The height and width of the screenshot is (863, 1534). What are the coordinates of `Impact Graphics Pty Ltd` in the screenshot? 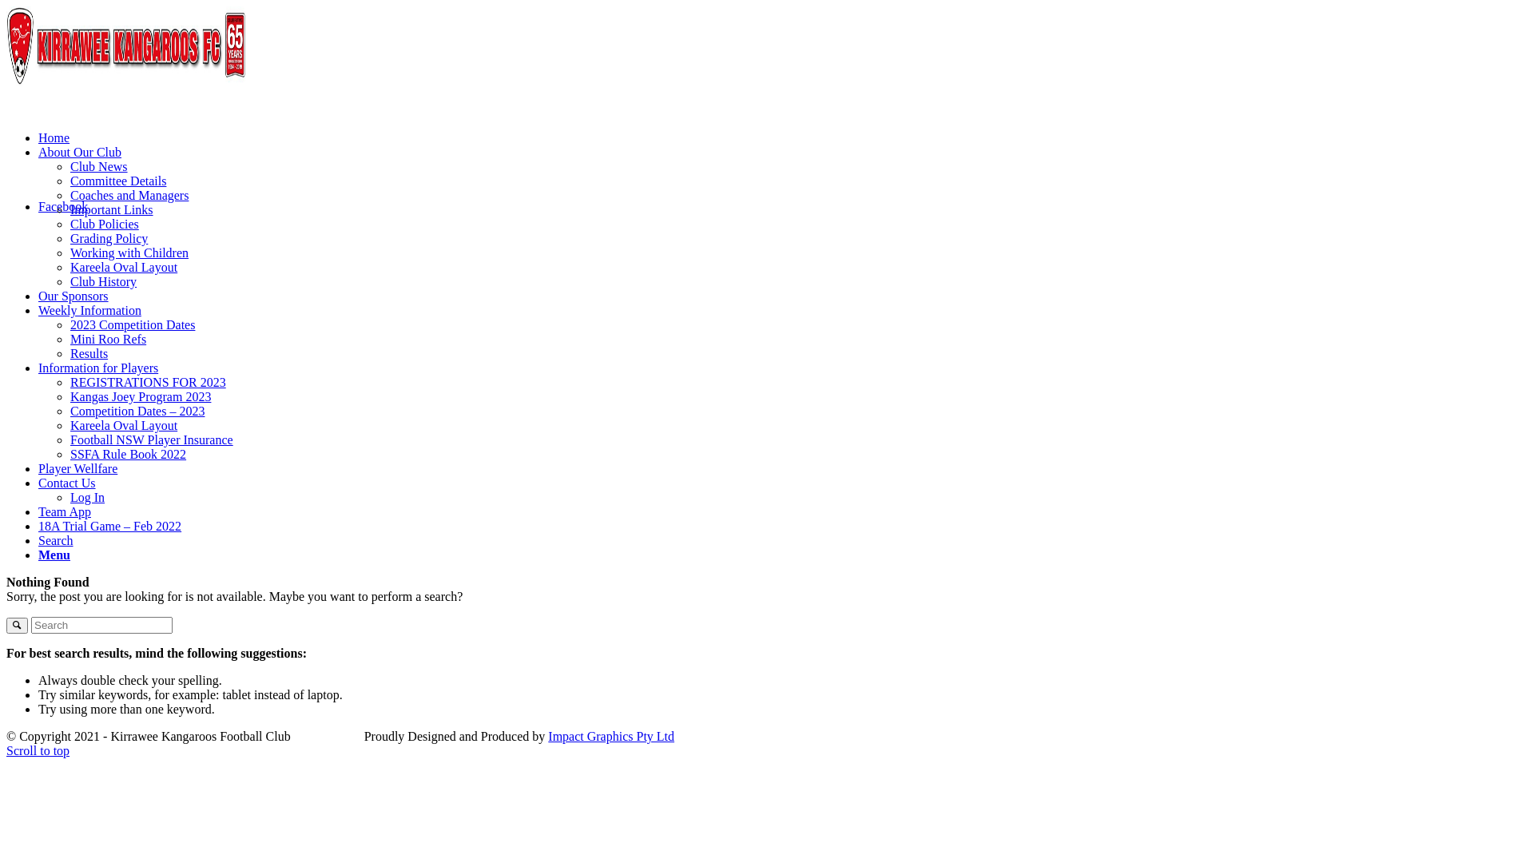 It's located at (611, 737).